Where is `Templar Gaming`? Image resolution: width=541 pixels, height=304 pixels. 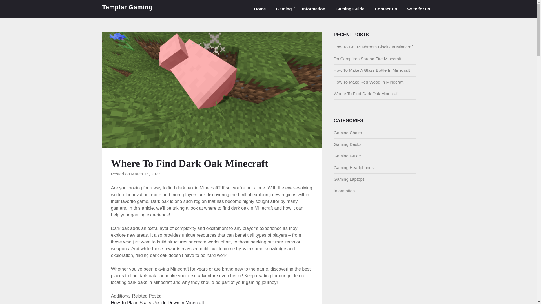 Templar Gaming is located at coordinates (127, 7).